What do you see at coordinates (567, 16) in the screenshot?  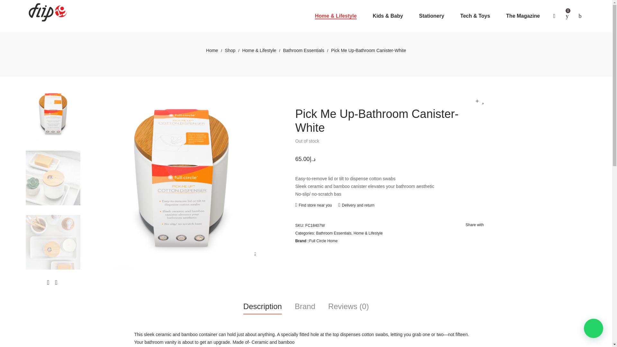 I see `0` at bounding box center [567, 16].